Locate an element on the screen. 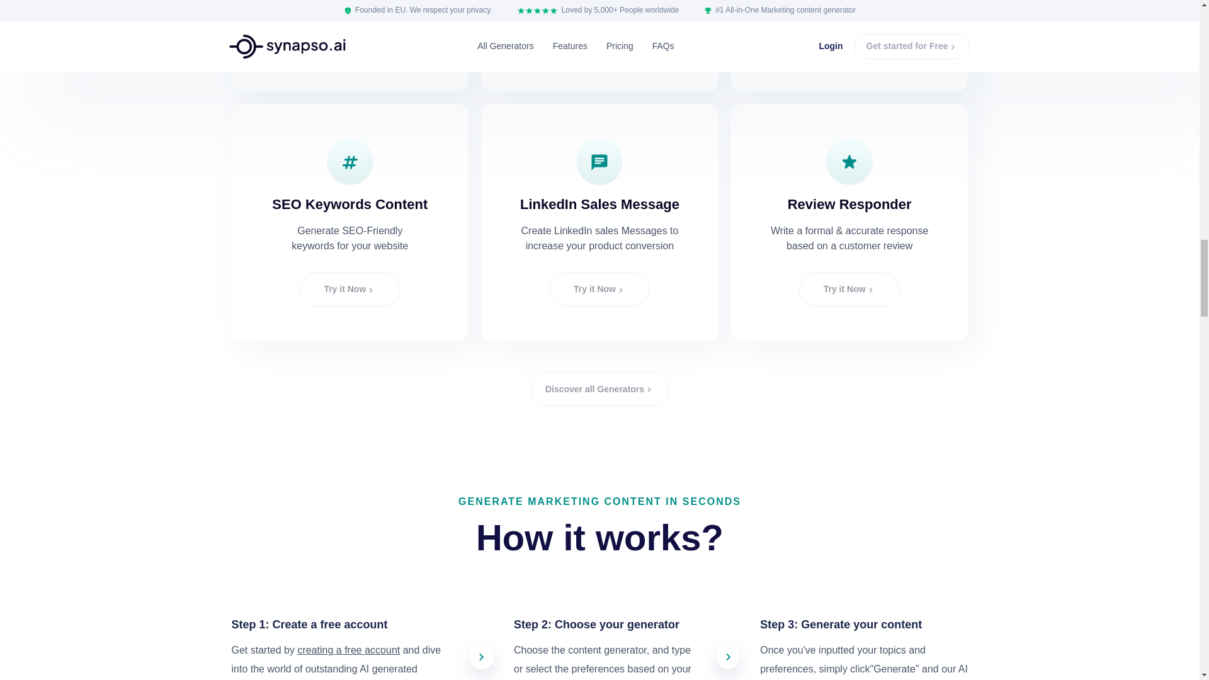 This screenshot has width=1209, height=680. Try it Now is located at coordinates (599, 40).